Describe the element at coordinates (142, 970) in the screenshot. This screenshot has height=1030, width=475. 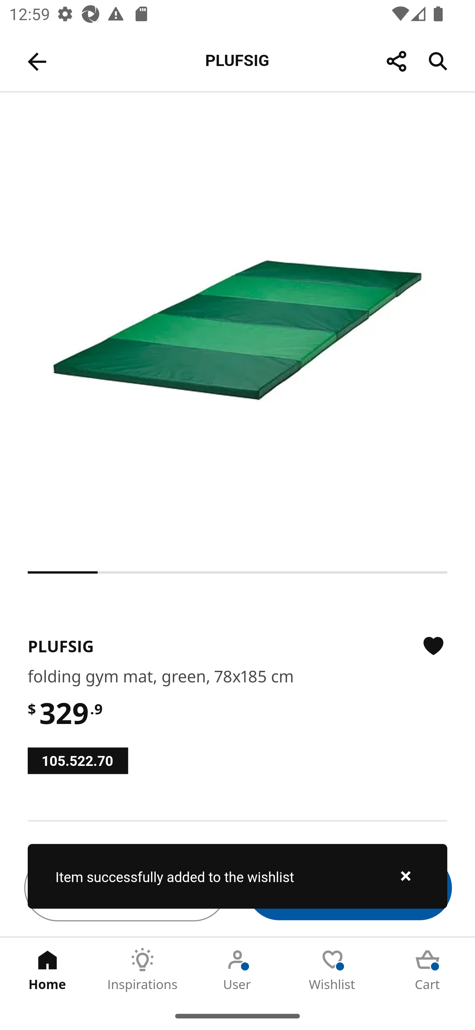
I see `Inspirations
Tab 2 of 5` at that location.